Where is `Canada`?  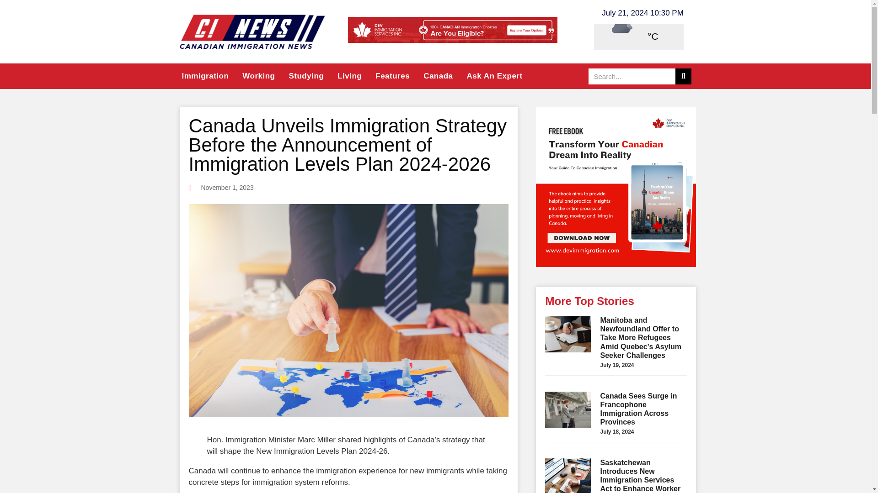
Canada is located at coordinates (438, 76).